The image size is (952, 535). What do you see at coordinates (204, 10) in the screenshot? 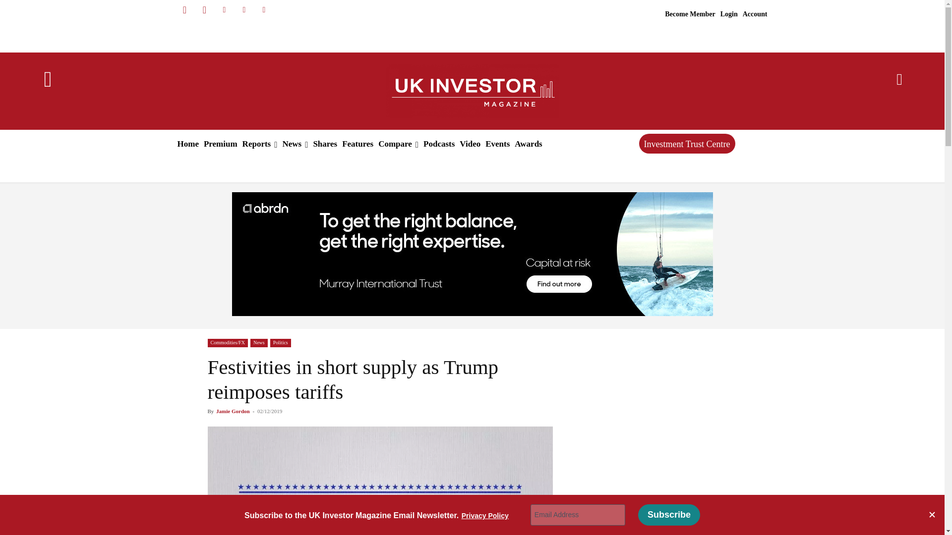
I see `Instagram` at bounding box center [204, 10].